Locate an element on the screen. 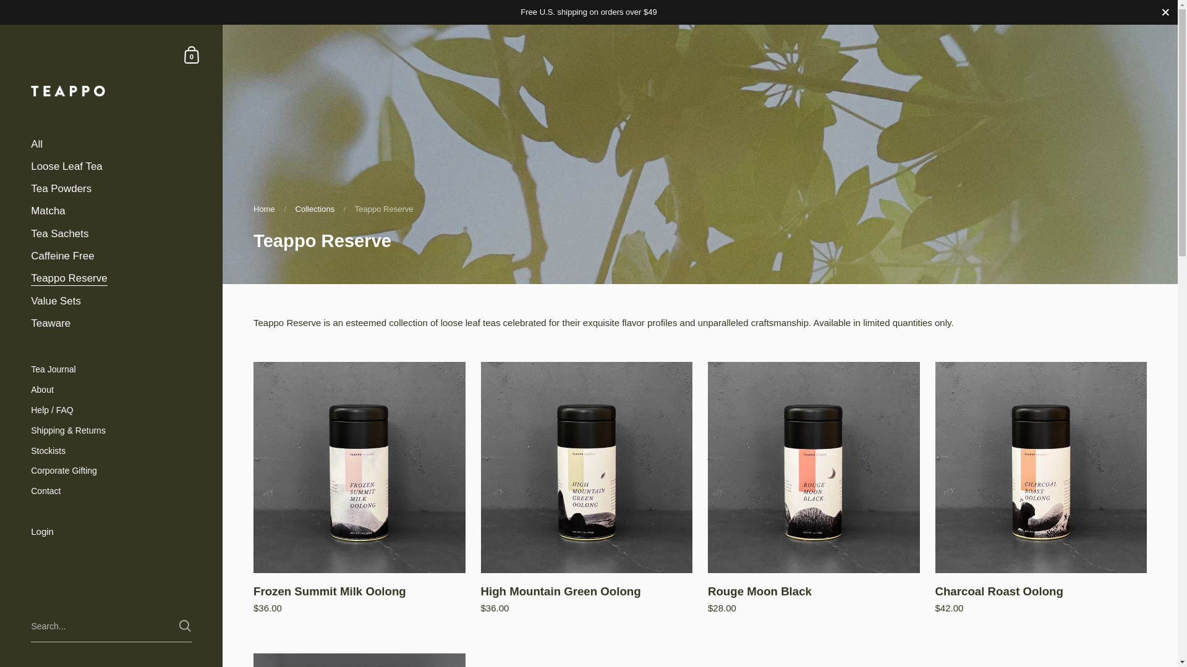 This screenshot has width=1187, height=667. Matcha is located at coordinates (111, 211).